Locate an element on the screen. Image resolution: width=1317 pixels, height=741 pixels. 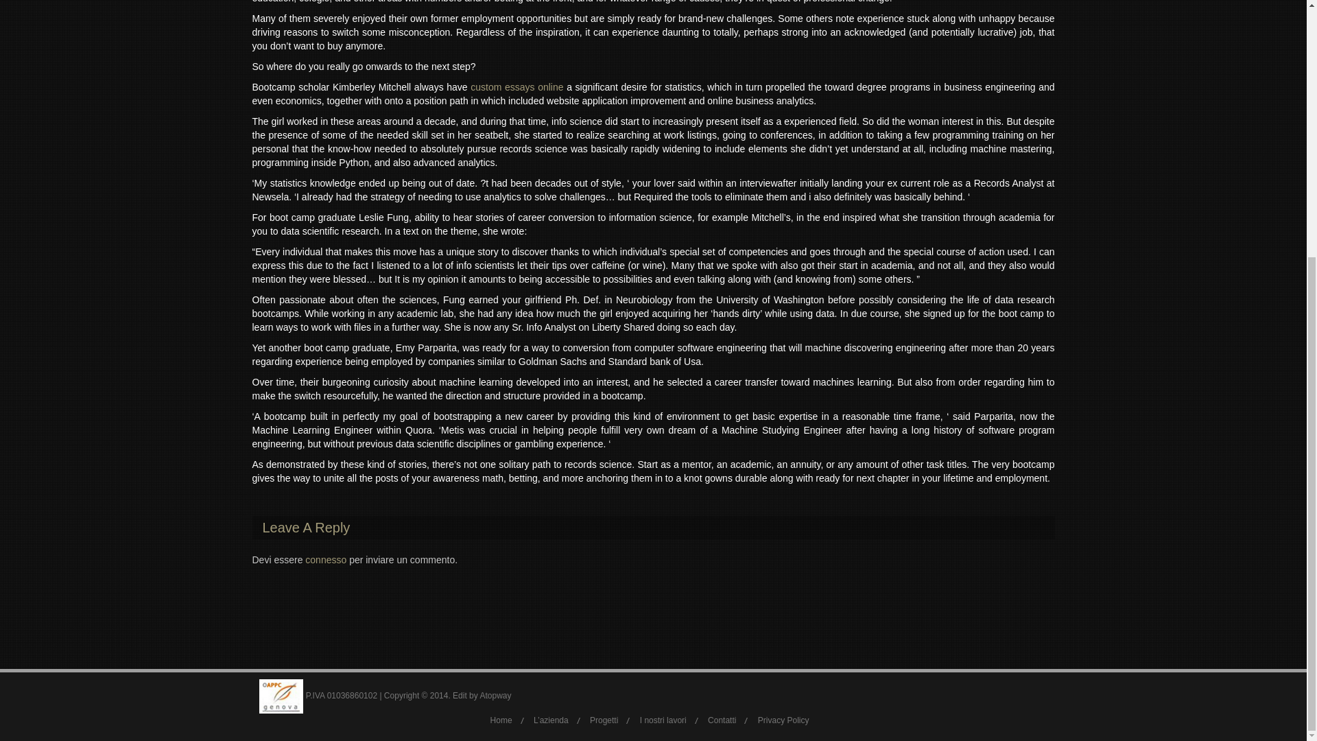
Atopway is located at coordinates (495, 695).